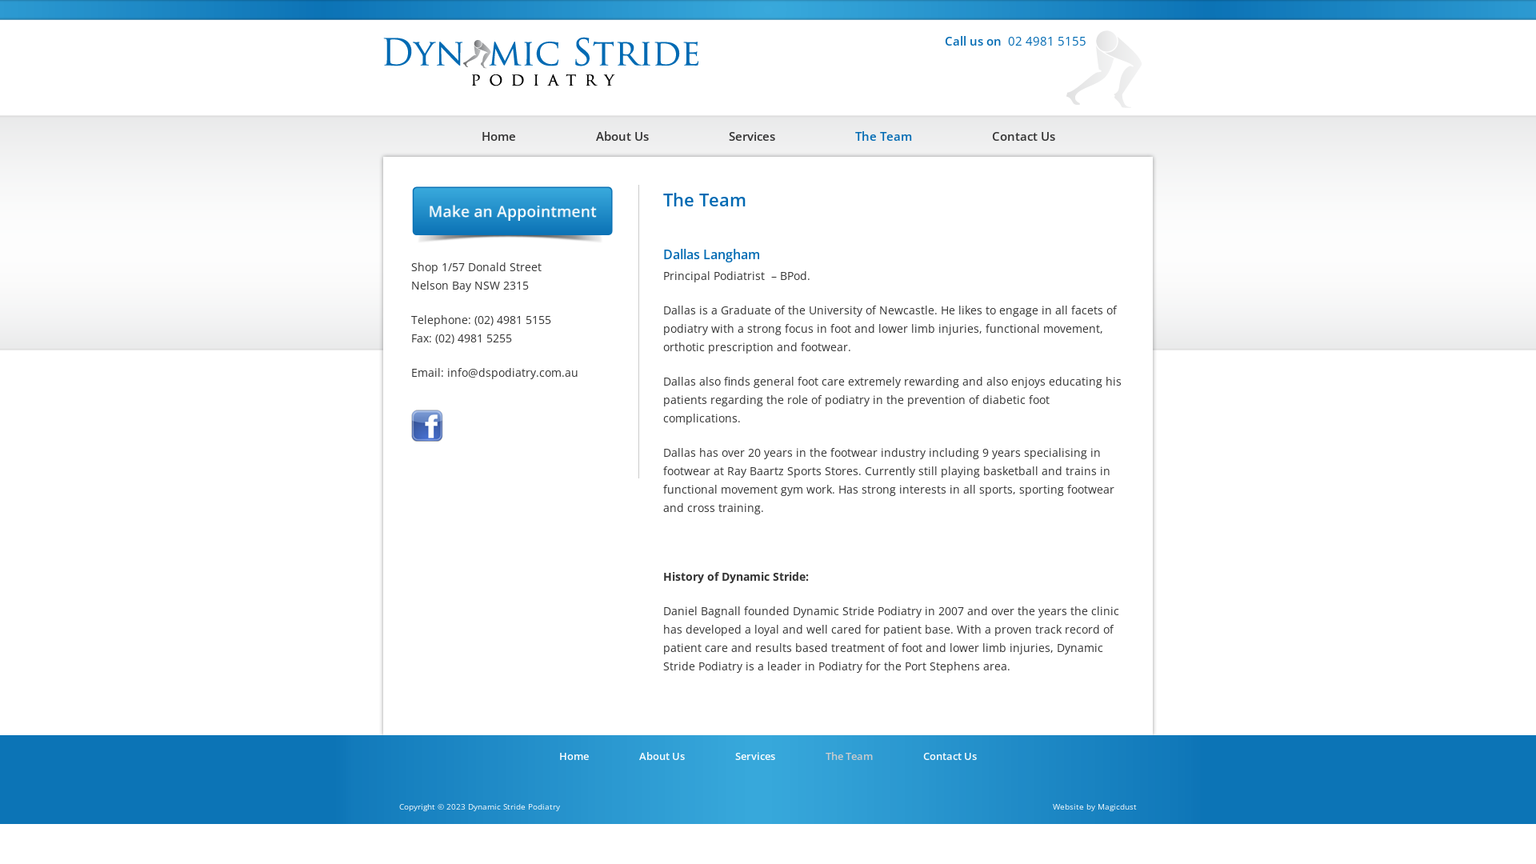 This screenshot has width=1536, height=864. Describe the element at coordinates (662, 756) in the screenshot. I see `About Us` at that location.